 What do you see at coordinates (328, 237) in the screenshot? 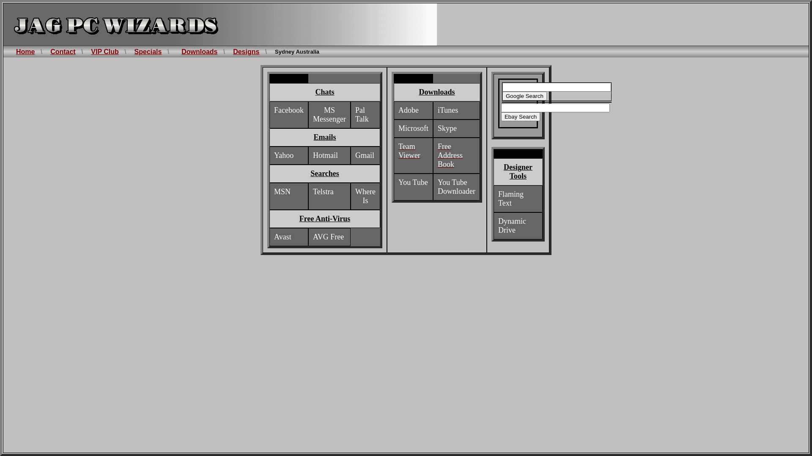
I see `AVG Free` at bounding box center [328, 237].